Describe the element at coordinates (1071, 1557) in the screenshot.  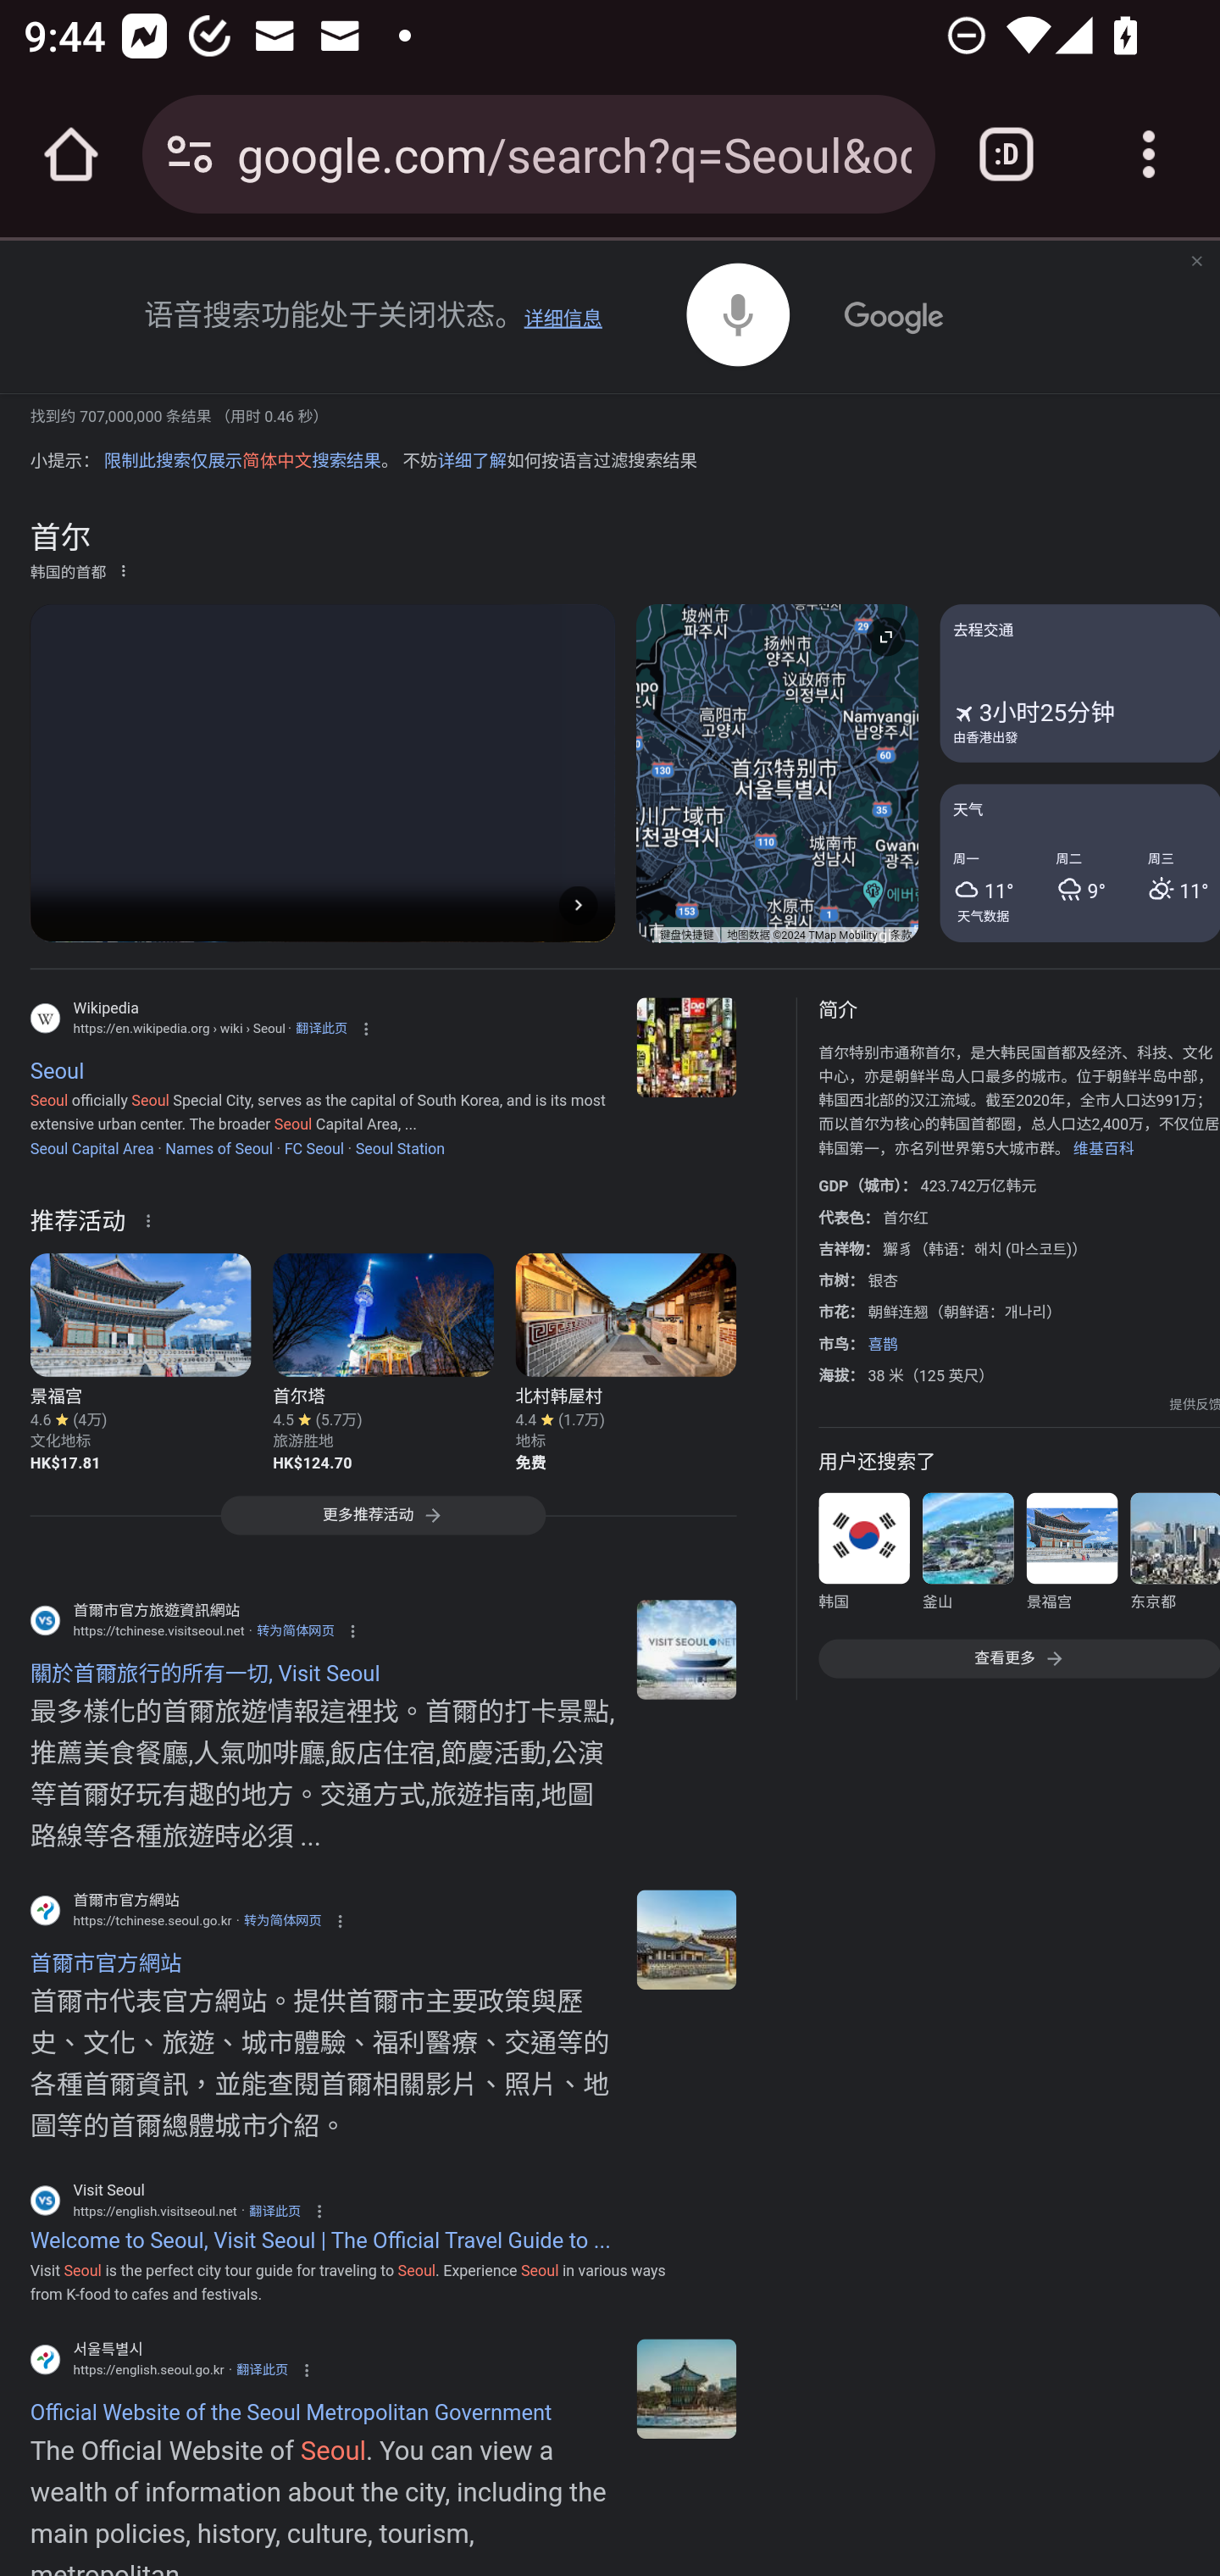
I see `景福宫` at that location.